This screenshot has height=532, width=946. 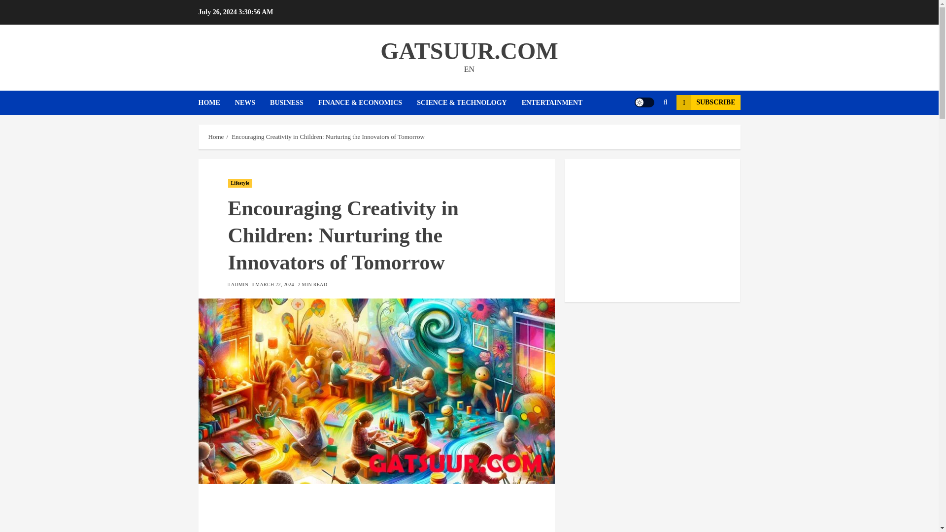 I want to click on ADMIN, so click(x=239, y=285).